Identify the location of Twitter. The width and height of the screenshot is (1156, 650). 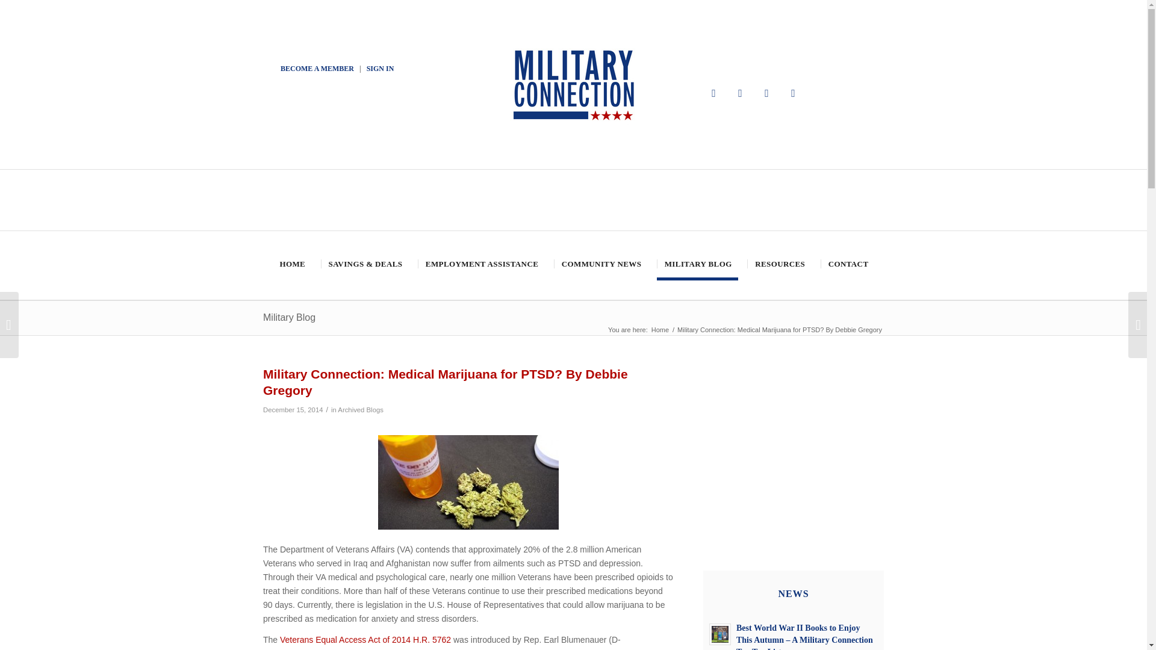
(741, 93).